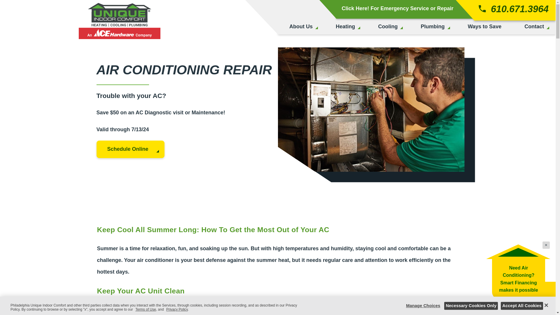 The height and width of the screenshot is (315, 560). What do you see at coordinates (534, 26) in the screenshot?
I see `Contact` at bounding box center [534, 26].